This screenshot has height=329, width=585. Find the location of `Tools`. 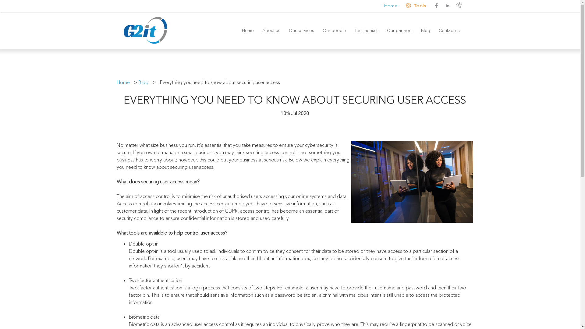

Tools is located at coordinates (417, 6).